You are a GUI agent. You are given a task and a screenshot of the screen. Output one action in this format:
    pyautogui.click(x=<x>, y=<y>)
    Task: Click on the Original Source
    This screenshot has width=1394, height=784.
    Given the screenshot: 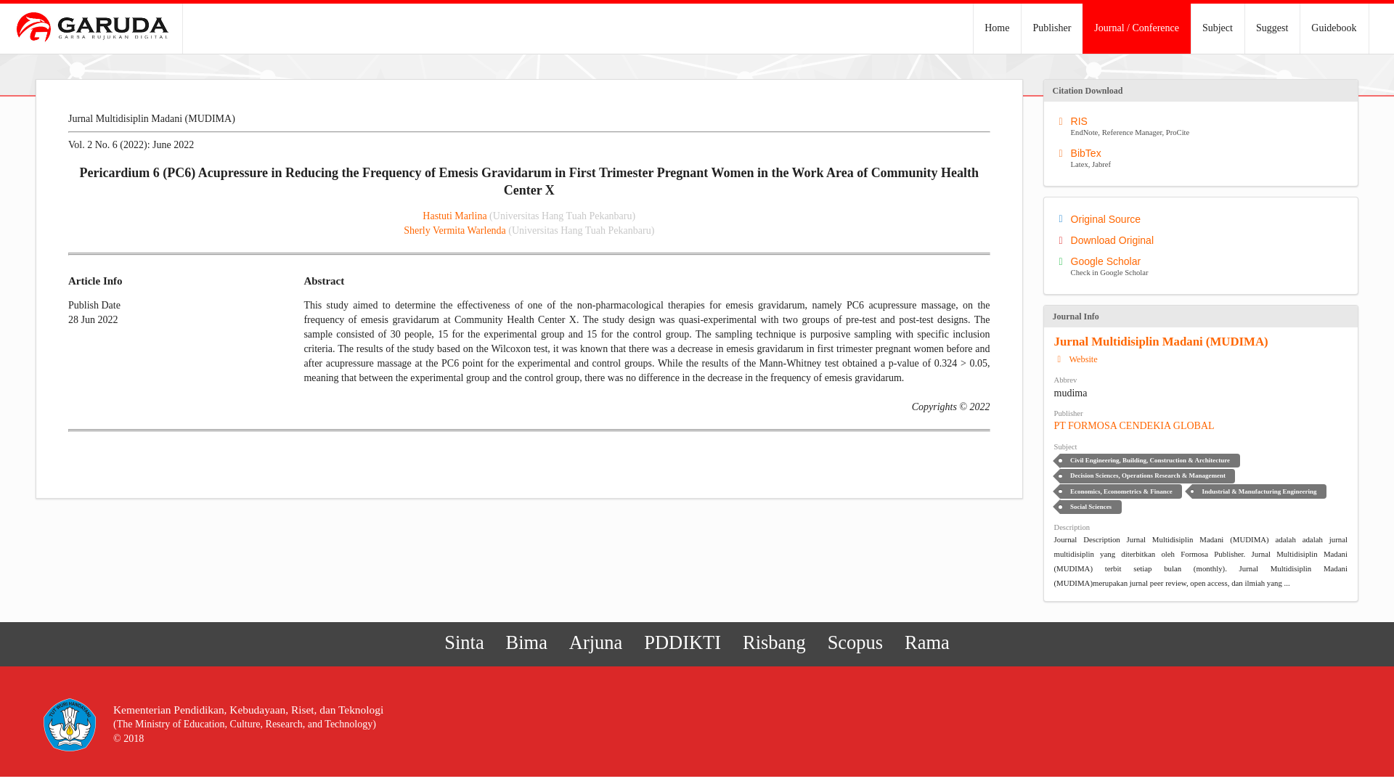 What is the action you would take?
    pyautogui.click(x=1204, y=267)
    